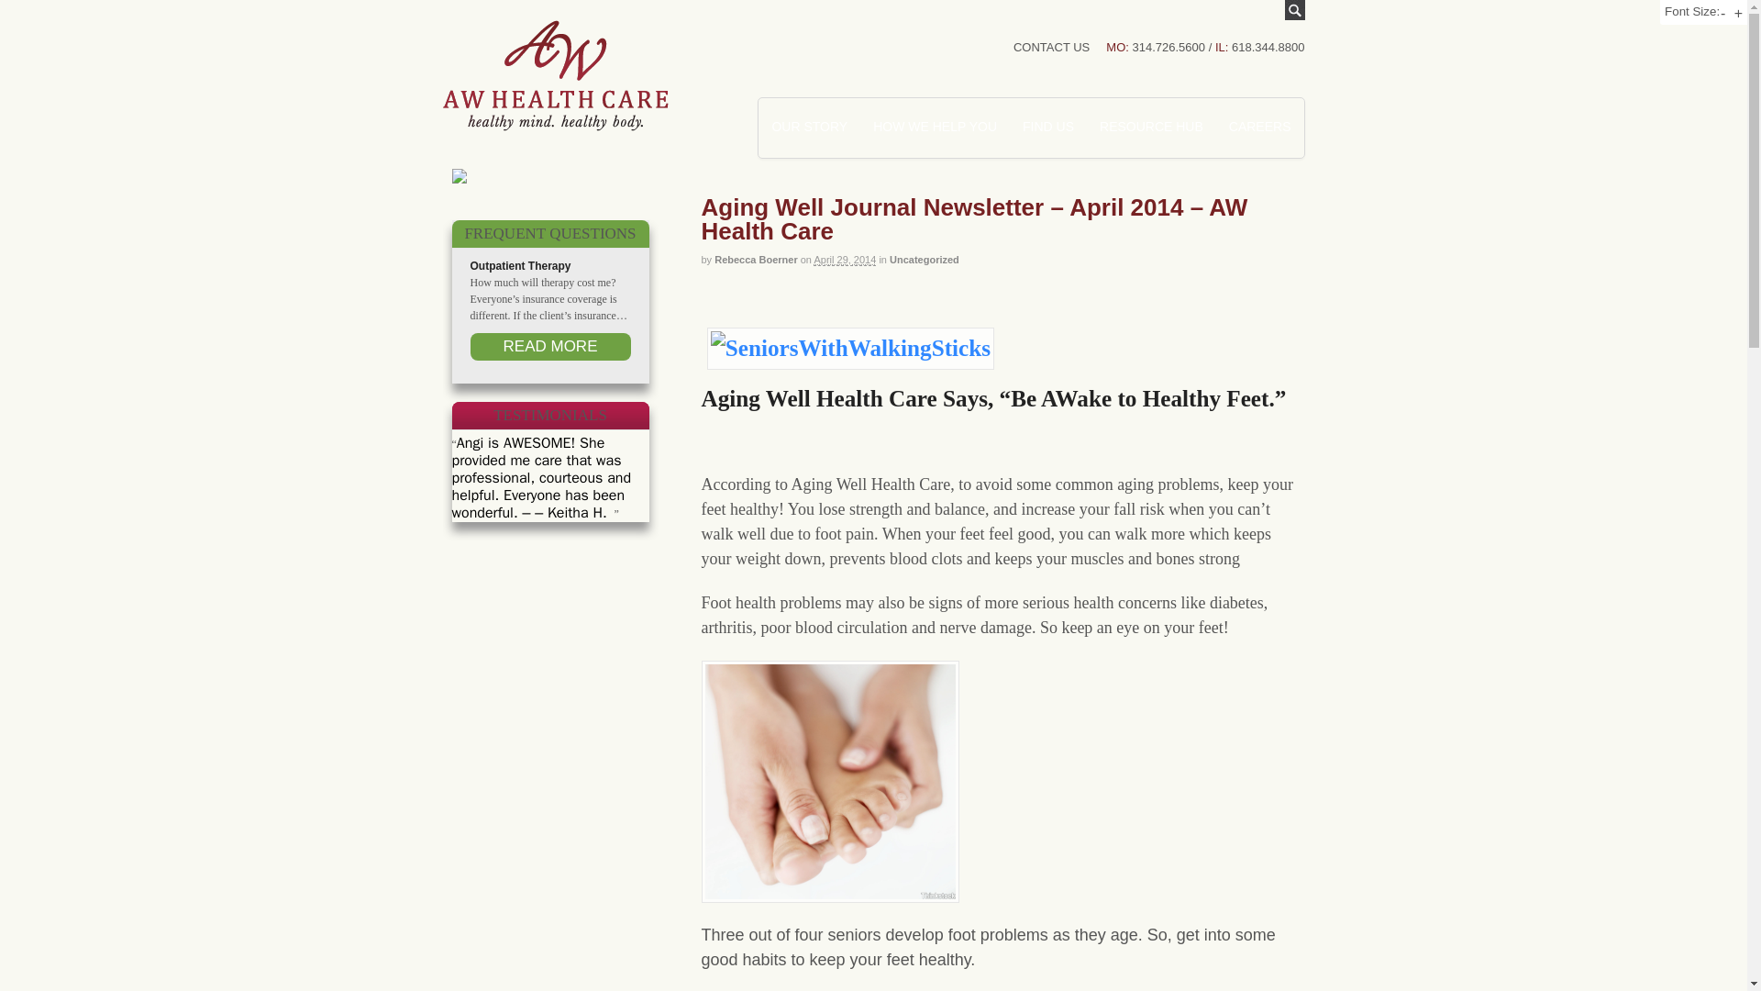  What do you see at coordinates (756, 259) in the screenshot?
I see `Posts by Rebecca Boerner` at bounding box center [756, 259].